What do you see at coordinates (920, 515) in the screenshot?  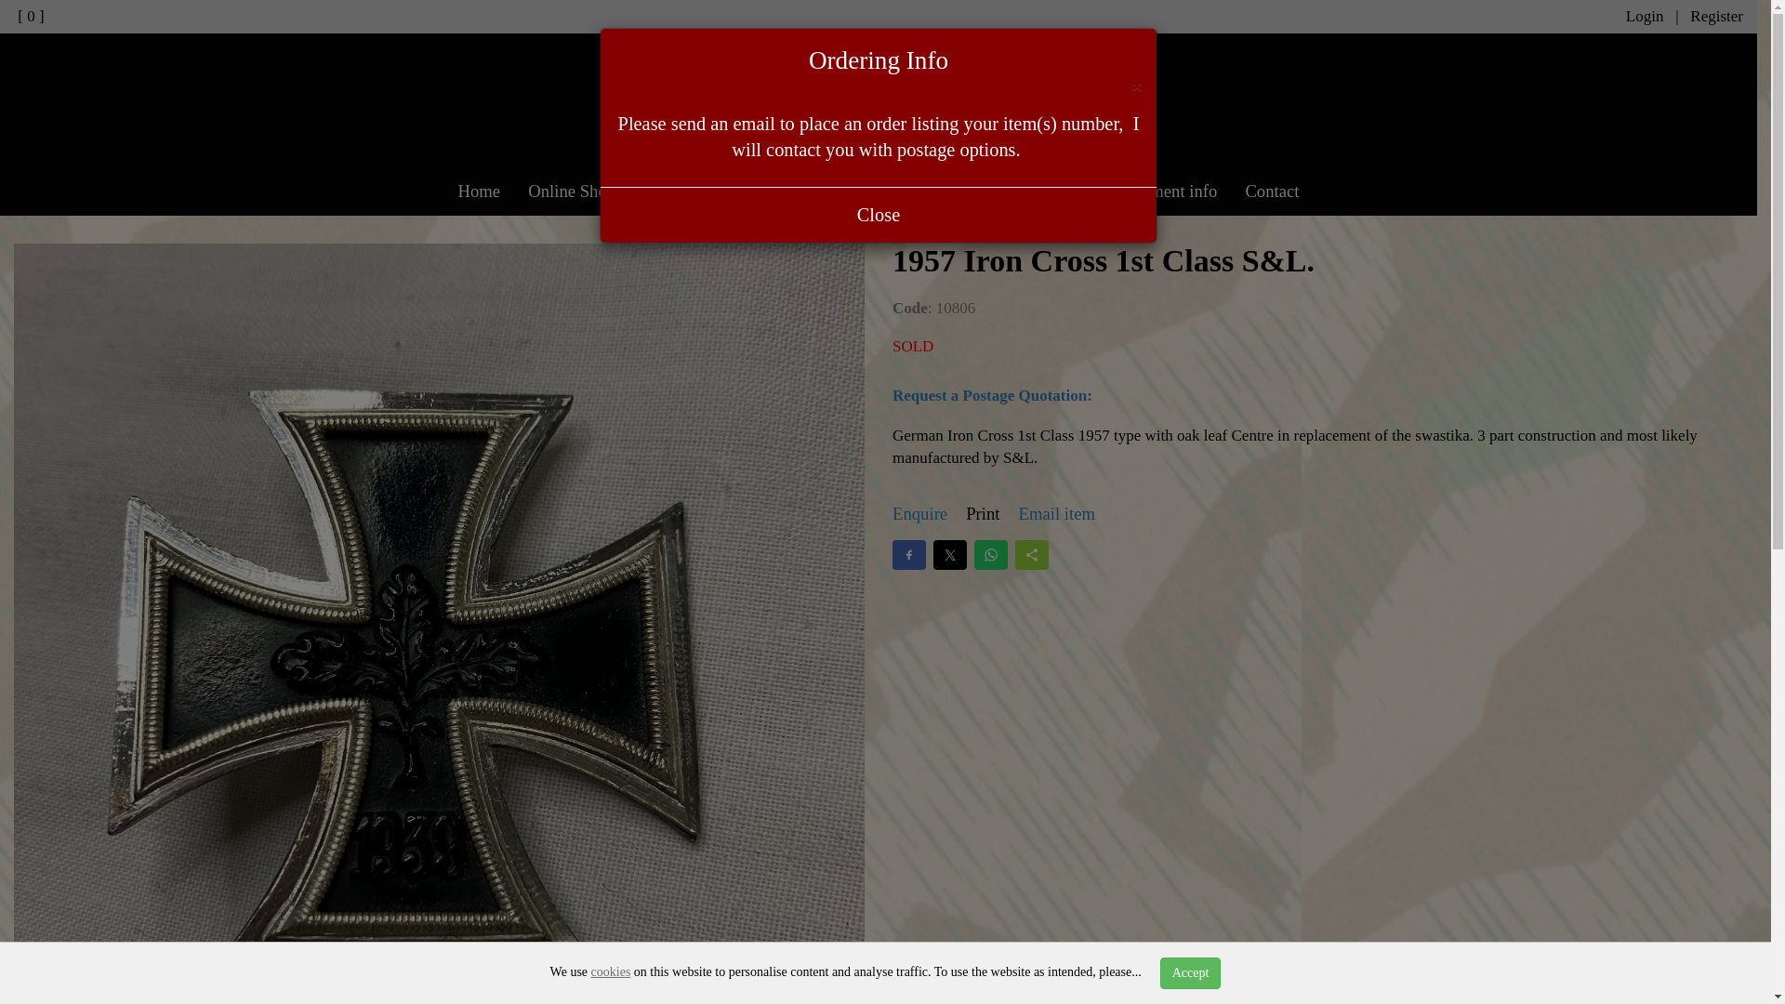 I see `Enquire` at bounding box center [920, 515].